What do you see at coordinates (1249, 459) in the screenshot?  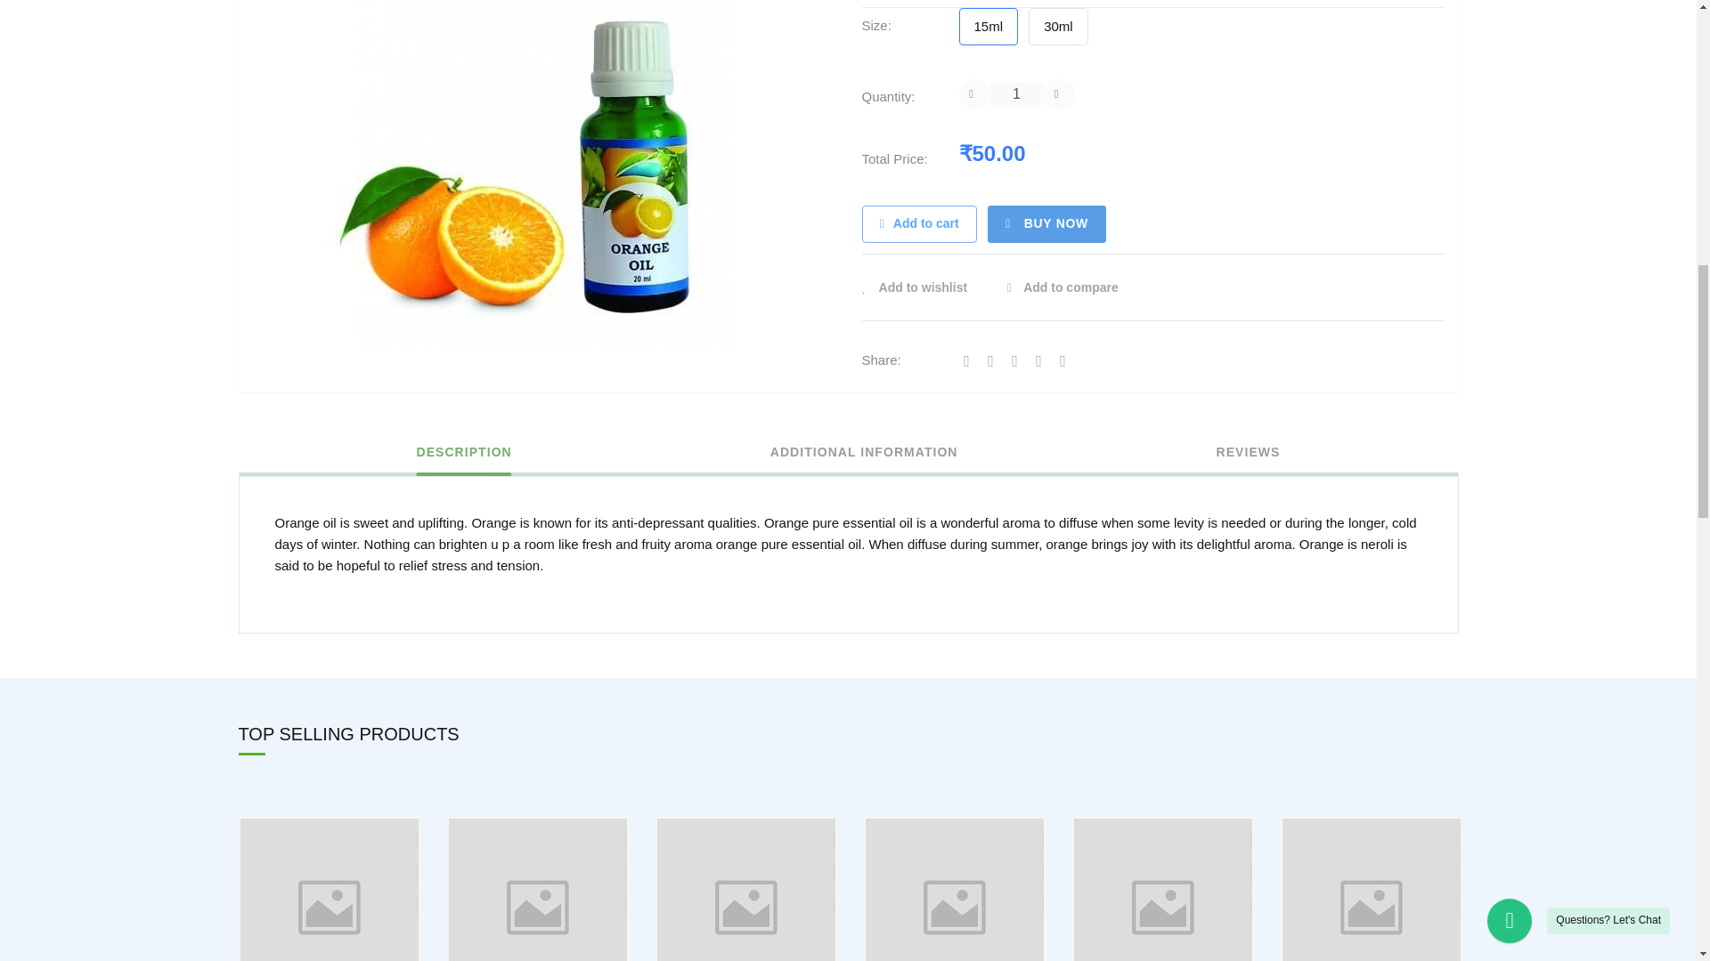 I see `REVIEWS` at bounding box center [1249, 459].